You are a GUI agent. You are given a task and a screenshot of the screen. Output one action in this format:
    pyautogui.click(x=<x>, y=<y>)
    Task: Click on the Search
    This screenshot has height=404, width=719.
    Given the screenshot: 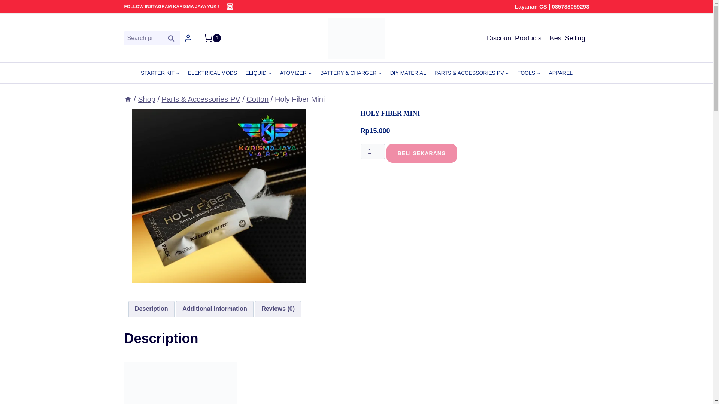 What is the action you would take?
    pyautogui.click(x=171, y=38)
    